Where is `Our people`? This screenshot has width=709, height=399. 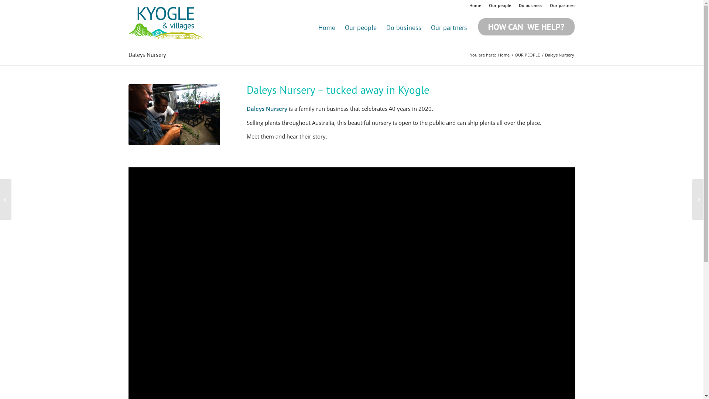
Our people is located at coordinates (500, 5).